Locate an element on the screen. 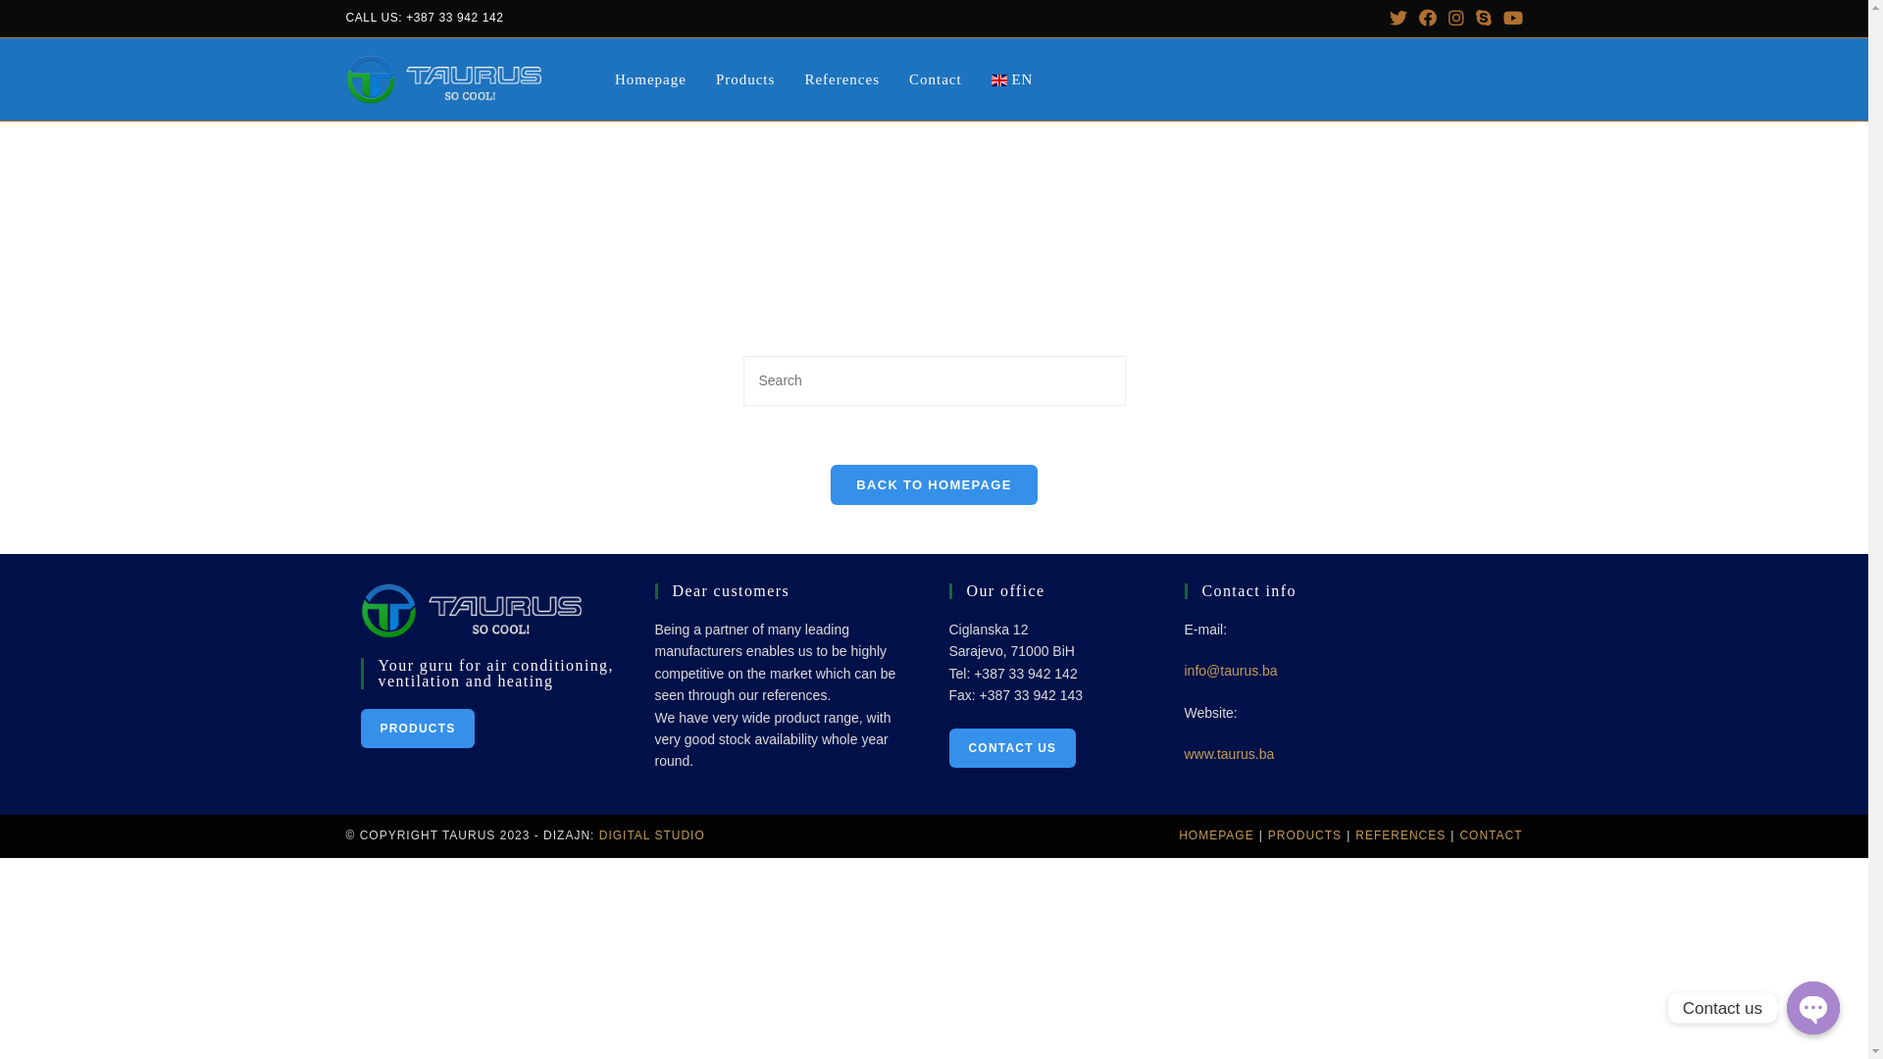  Products is located at coordinates (745, 78).